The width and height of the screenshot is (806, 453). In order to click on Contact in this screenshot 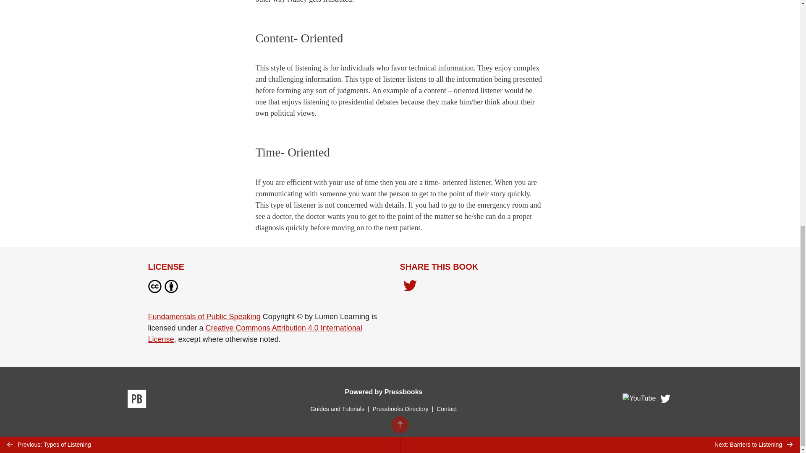, I will do `click(447, 409)`.